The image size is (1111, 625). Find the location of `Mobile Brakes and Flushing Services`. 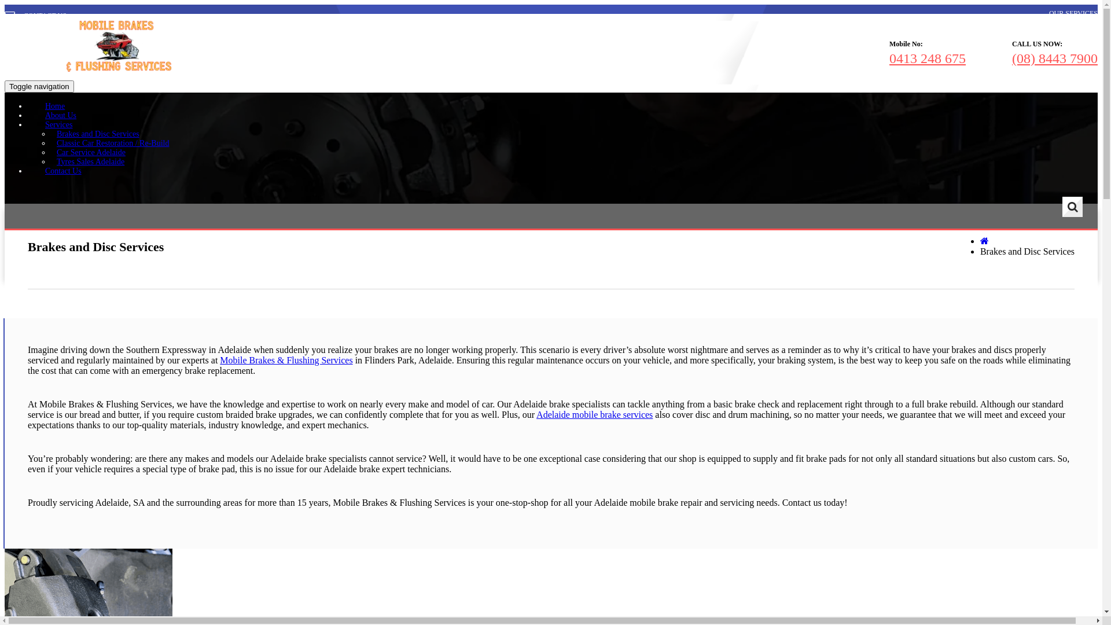

Mobile Brakes and Flushing Services is located at coordinates (119, 70).